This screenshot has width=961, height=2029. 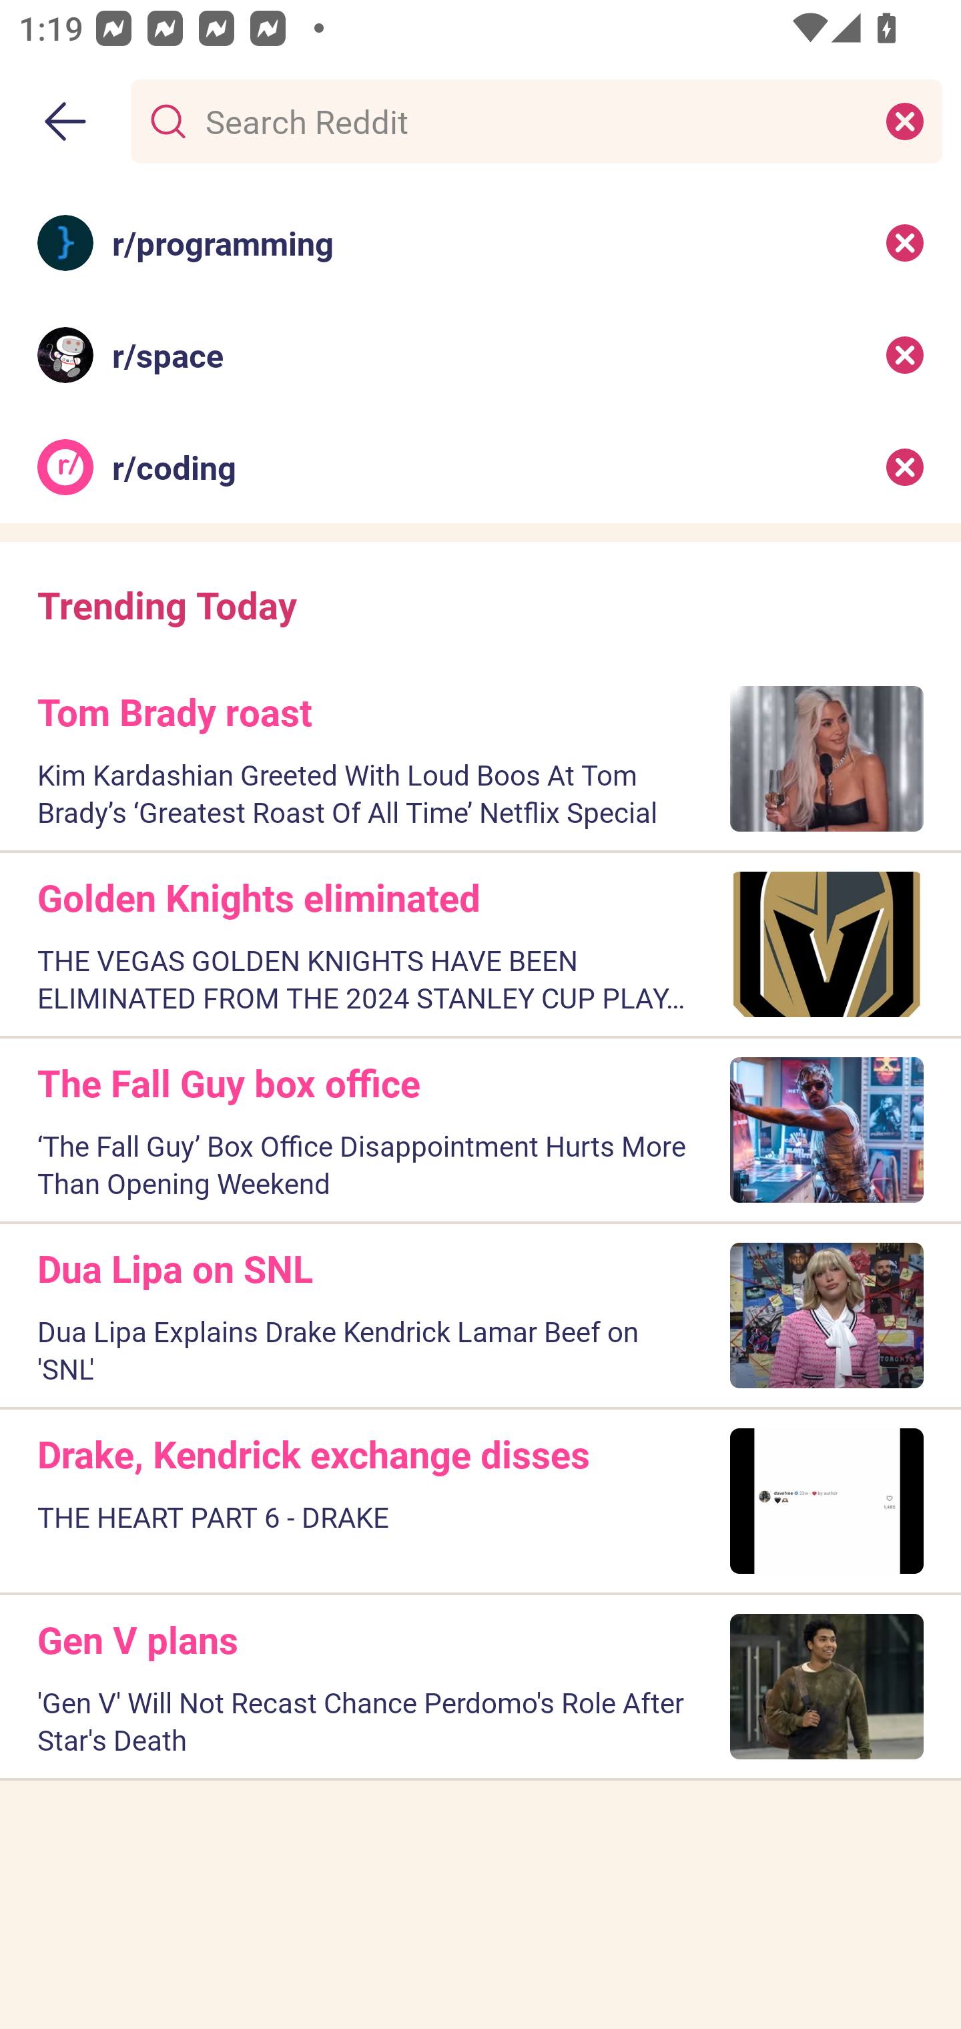 What do you see at coordinates (905, 242) in the screenshot?
I see `Remove` at bounding box center [905, 242].